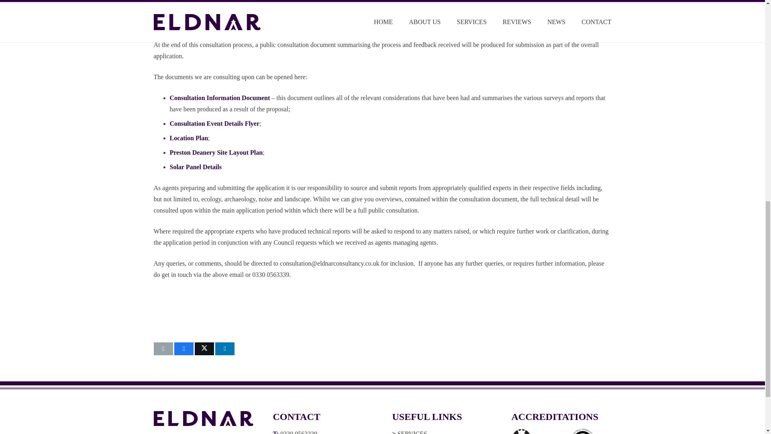 The width and height of the screenshot is (771, 434). What do you see at coordinates (214, 124) in the screenshot?
I see `Consultation Event Details Flyer` at bounding box center [214, 124].